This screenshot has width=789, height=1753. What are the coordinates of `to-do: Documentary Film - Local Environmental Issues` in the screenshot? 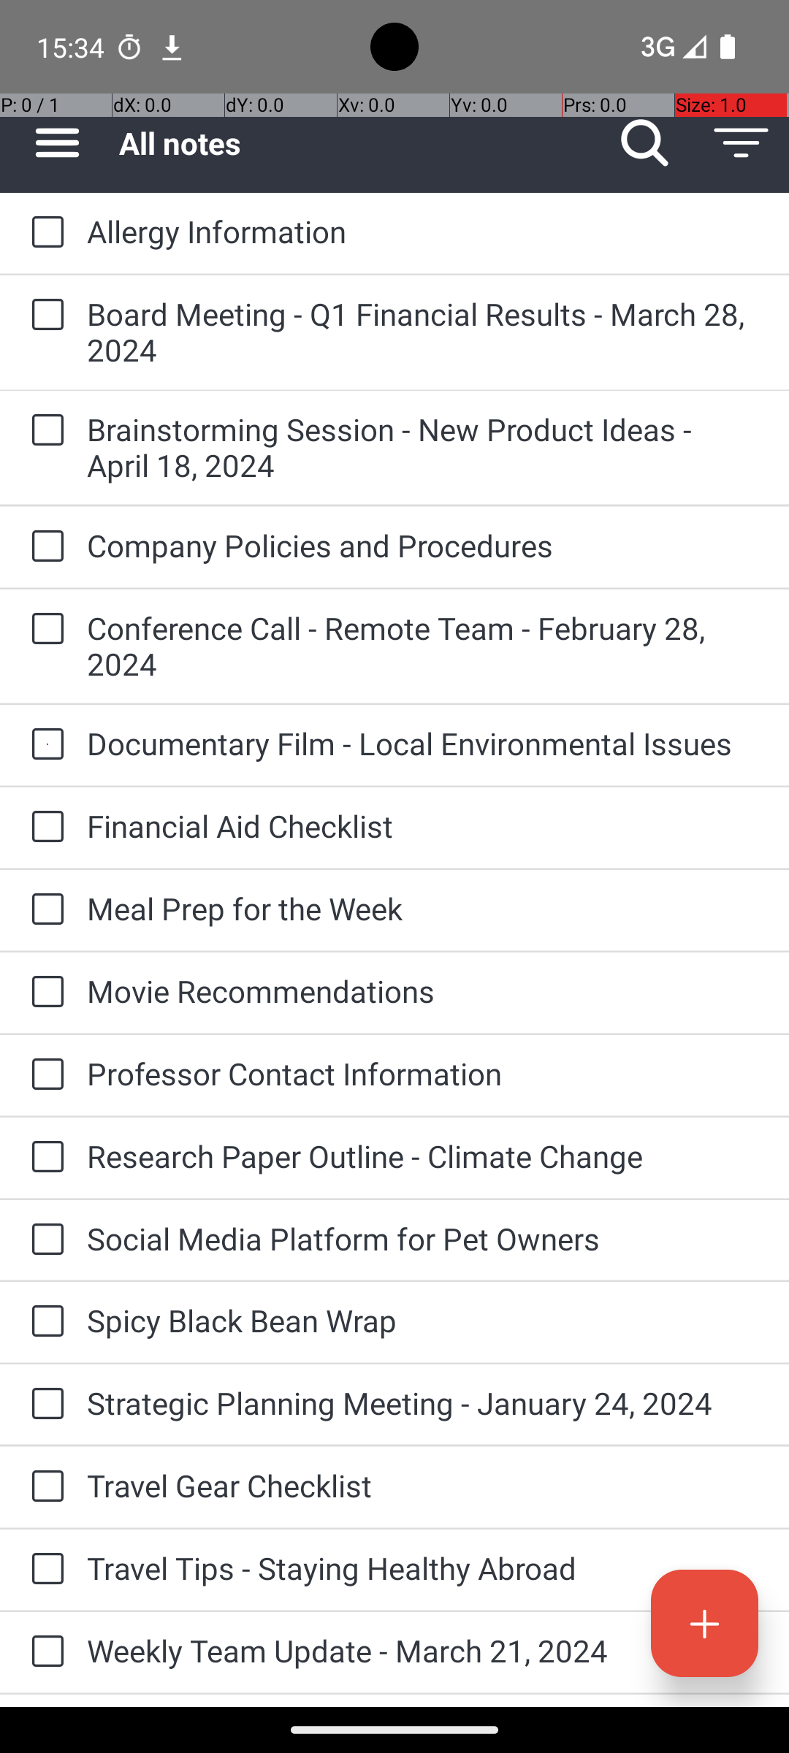 It's located at (44, 745).